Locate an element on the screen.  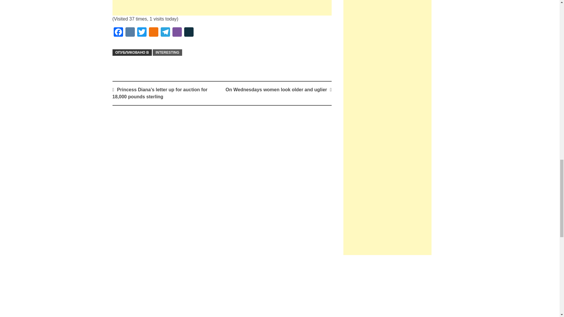
Facebook is located at coordinates (118, 32).